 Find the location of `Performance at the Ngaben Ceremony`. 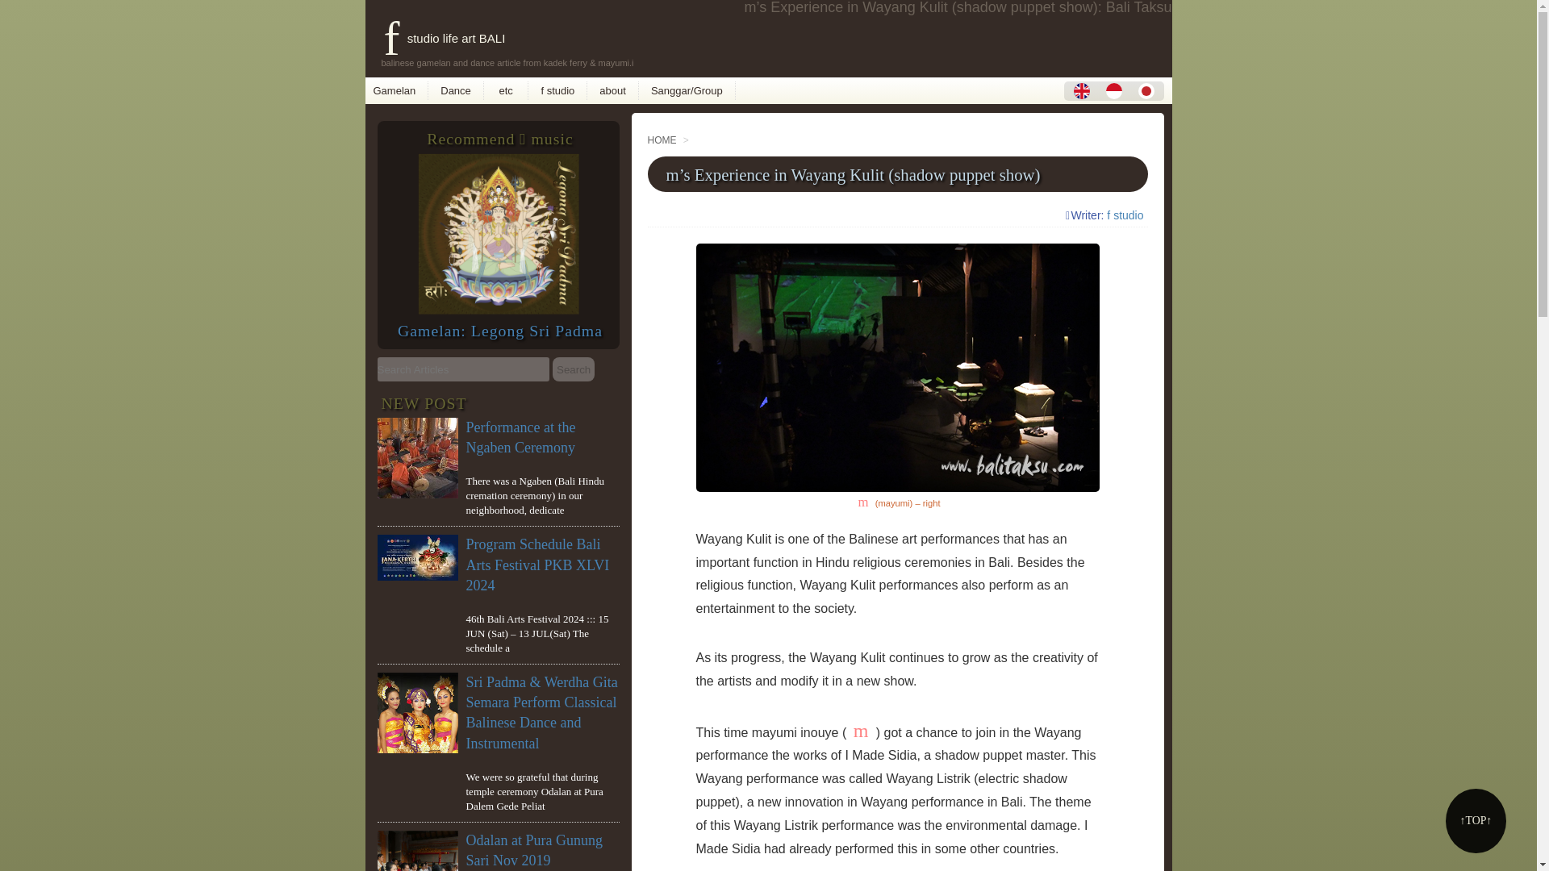

Performance at the Ngaben Ceremony is located at coordinates (521, 437).